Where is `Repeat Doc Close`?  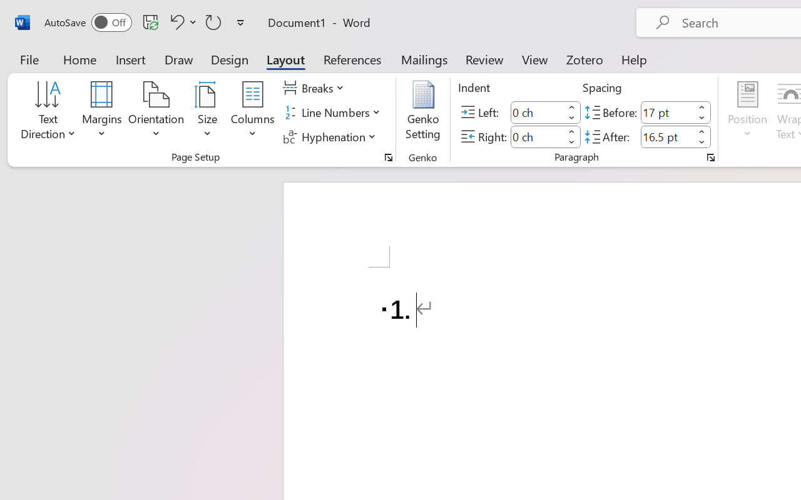 Repeat Doc Close is located at coordinates (213, 22).